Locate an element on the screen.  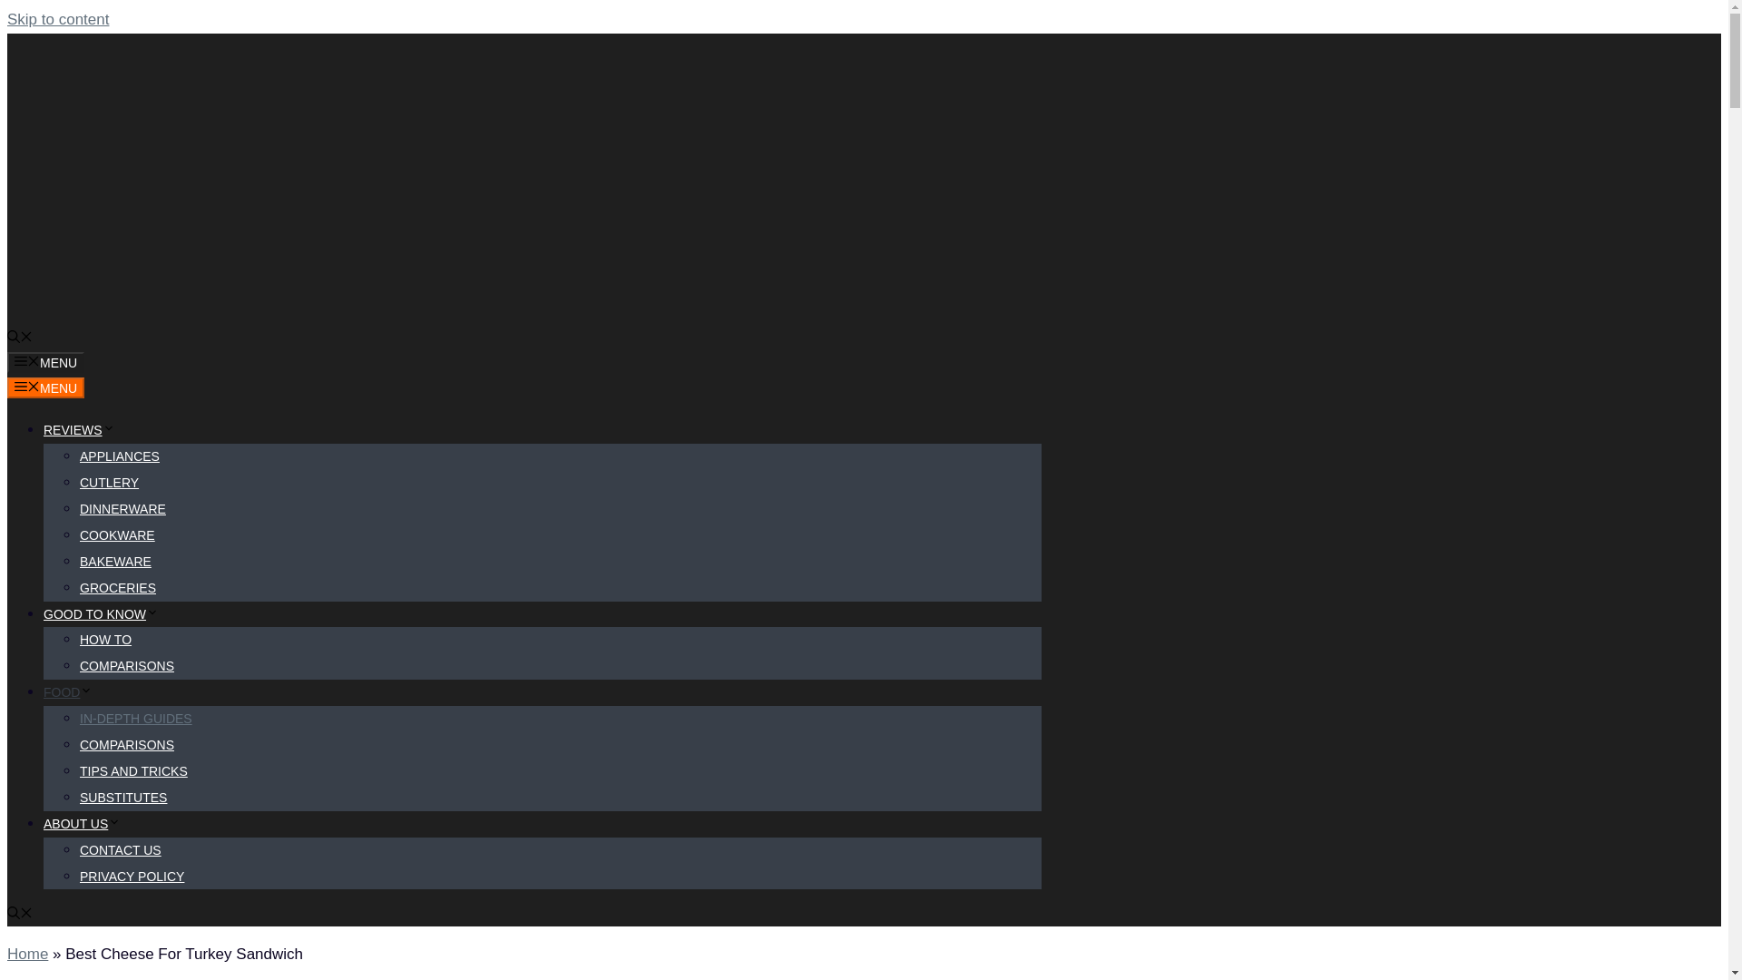
IN-DEPTH GUIDES is located at coordinates (136, 719).